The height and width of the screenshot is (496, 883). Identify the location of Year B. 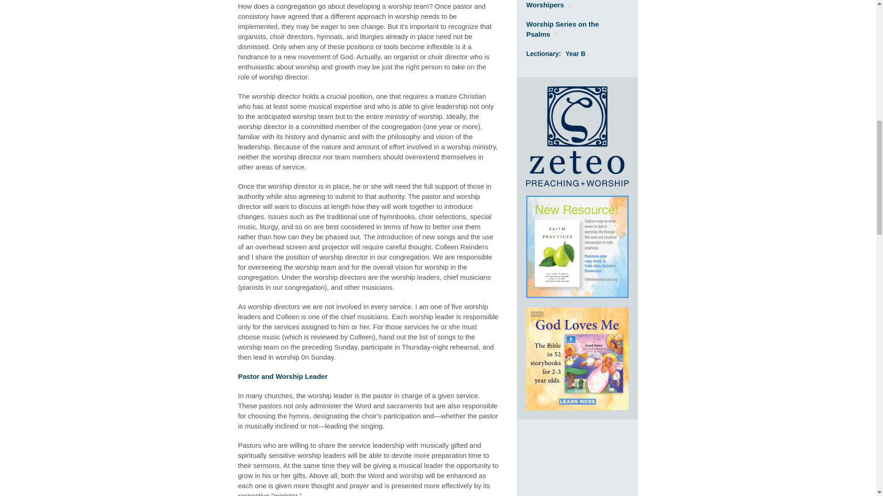
(578, 54).